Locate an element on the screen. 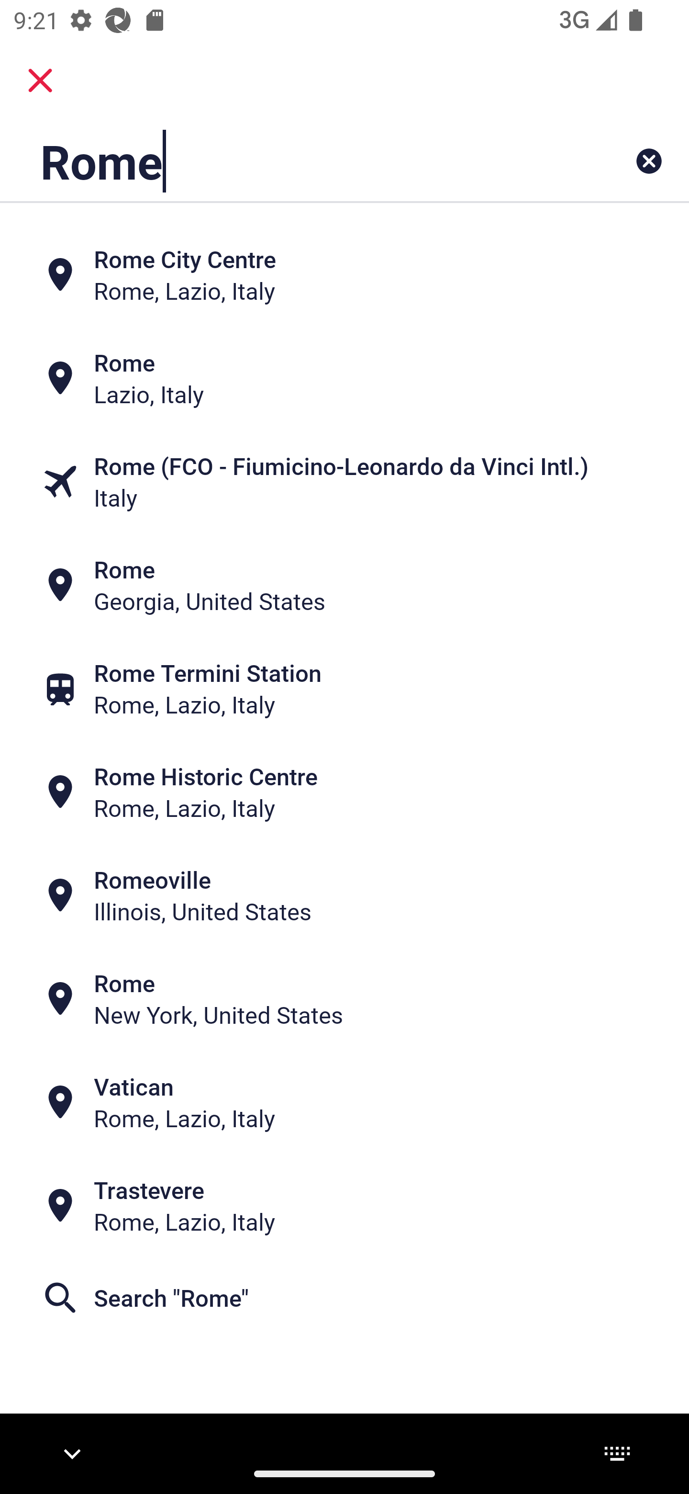 The height and width of the screenshot is (1494, 689). Vatican Rome, Lazio, Italy is located at coordinates (344, 1101).